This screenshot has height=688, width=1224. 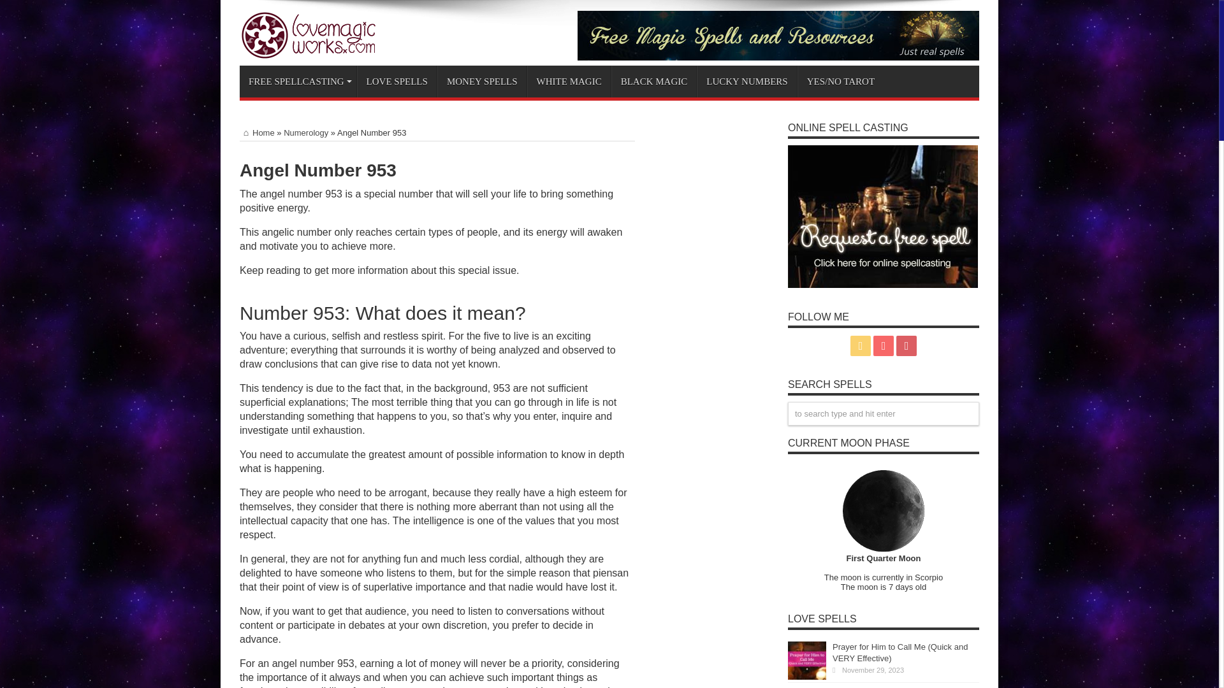 What do you see at coordinates (314, 50) in the screenshot?
I see `Love Magic Works` at bounding box center [314, 50].